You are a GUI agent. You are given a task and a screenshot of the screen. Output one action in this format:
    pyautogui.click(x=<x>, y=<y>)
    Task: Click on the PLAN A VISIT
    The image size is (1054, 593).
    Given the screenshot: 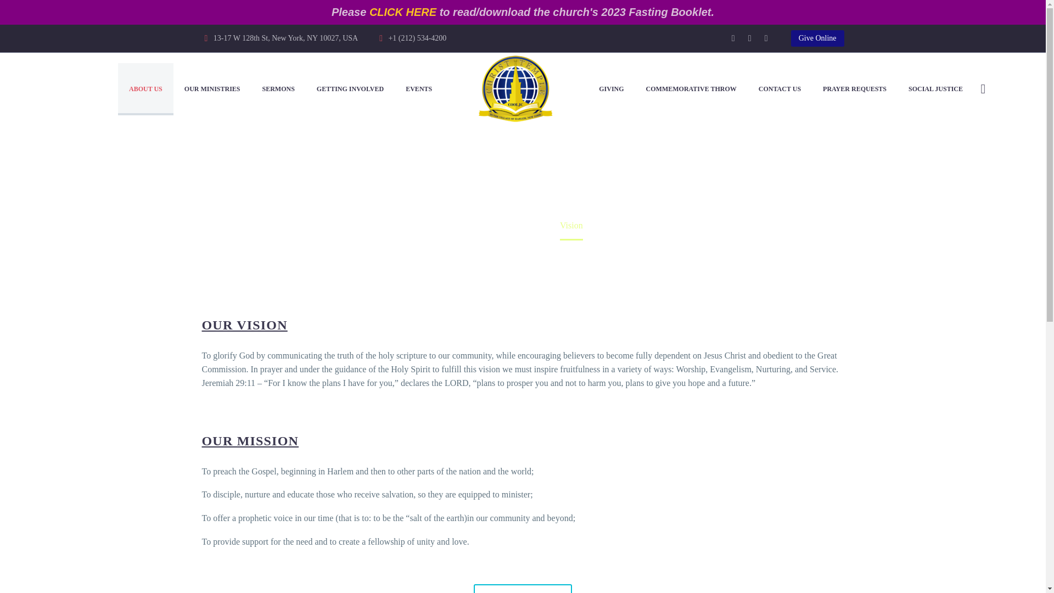 What is the action you would take?
    pyautogui.click(x=522, y=589)
    